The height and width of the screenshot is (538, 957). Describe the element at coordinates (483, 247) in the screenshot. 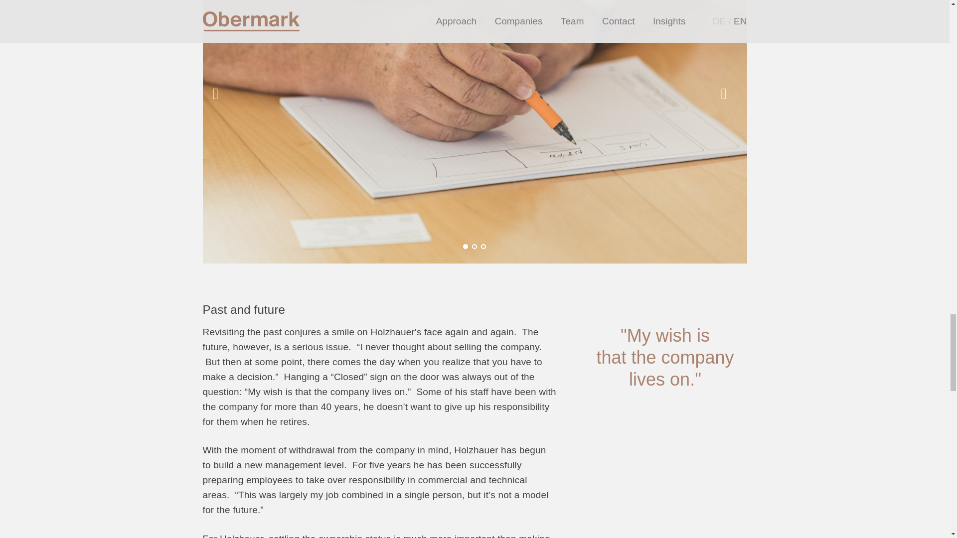

I see `3` at that location.